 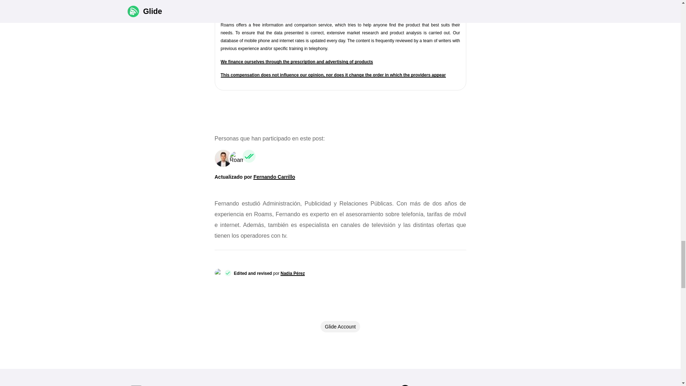 What do you see at coordinates (236, 158) in the screenshot?
I see `Roams` at bounding box center [236, 158].